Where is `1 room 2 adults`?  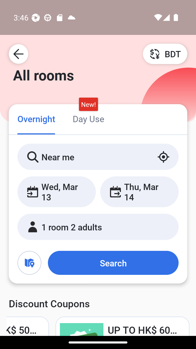
1 room 2 adults is located at coordinates (98, 227).